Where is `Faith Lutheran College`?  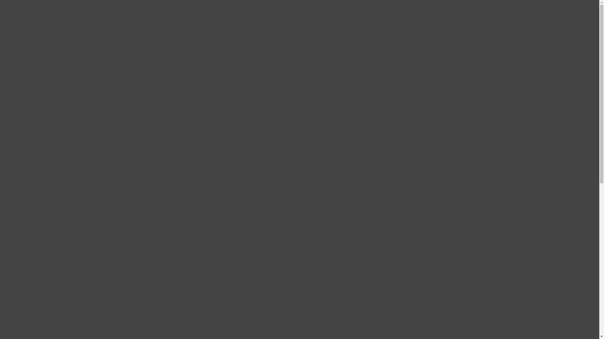
Faith Lutheran College is located at coordinates (51, 143).